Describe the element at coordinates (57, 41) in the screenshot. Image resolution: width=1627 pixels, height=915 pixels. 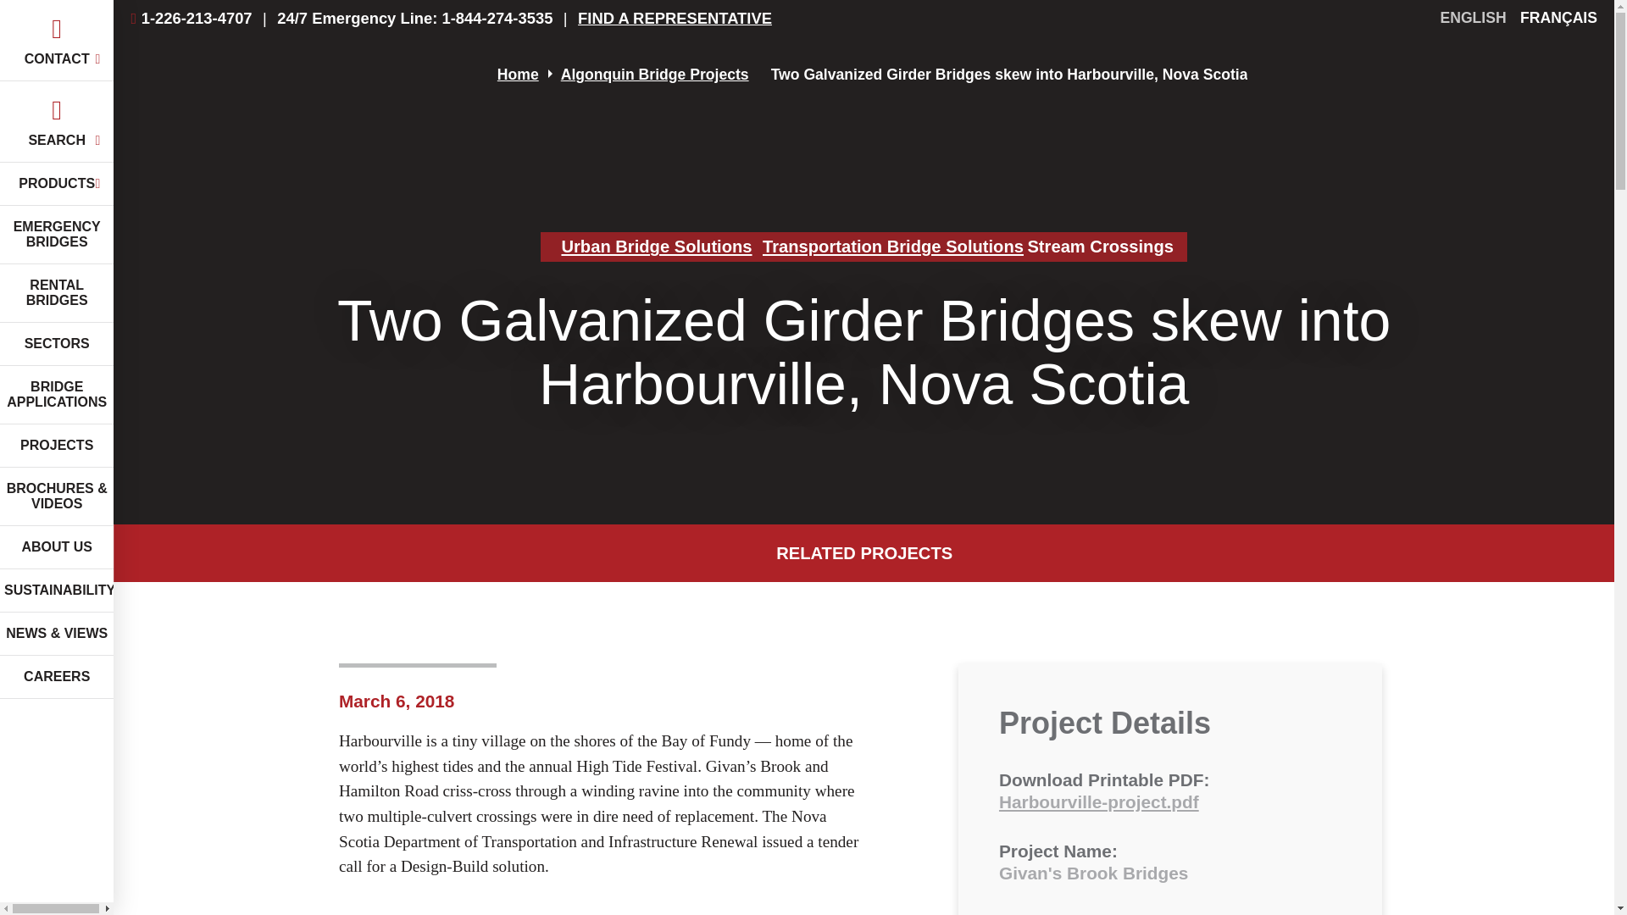
I see `CONTACT` at that location.